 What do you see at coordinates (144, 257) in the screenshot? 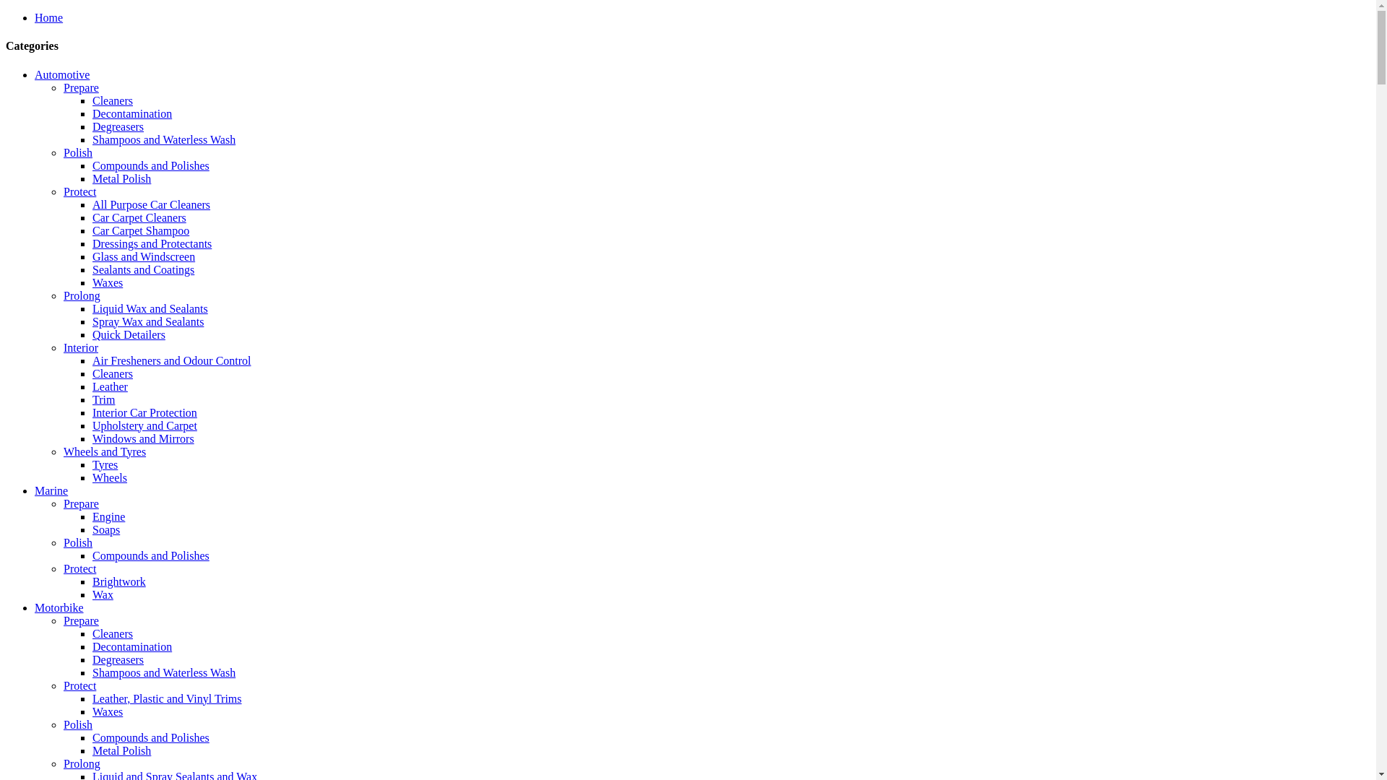
I see `Glass and Windscreen` at bounding box center [144, 257].